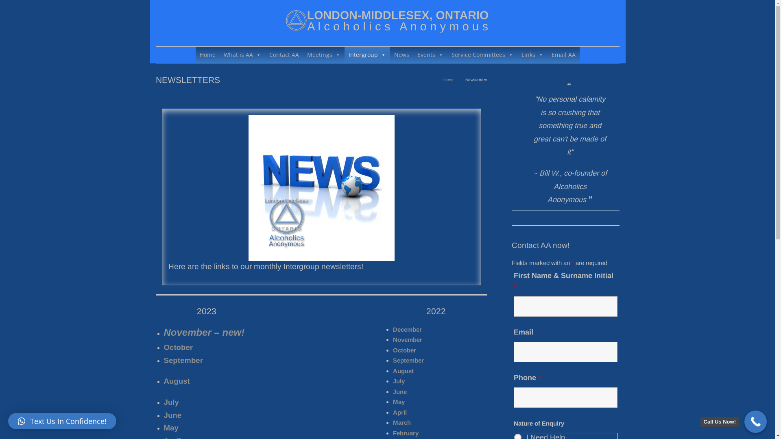 The height and width of the screenshot is (439, 781). What do you see at coordinates (399, 402) in the screenshot?
I see `May` at bounding box center [399, 402].